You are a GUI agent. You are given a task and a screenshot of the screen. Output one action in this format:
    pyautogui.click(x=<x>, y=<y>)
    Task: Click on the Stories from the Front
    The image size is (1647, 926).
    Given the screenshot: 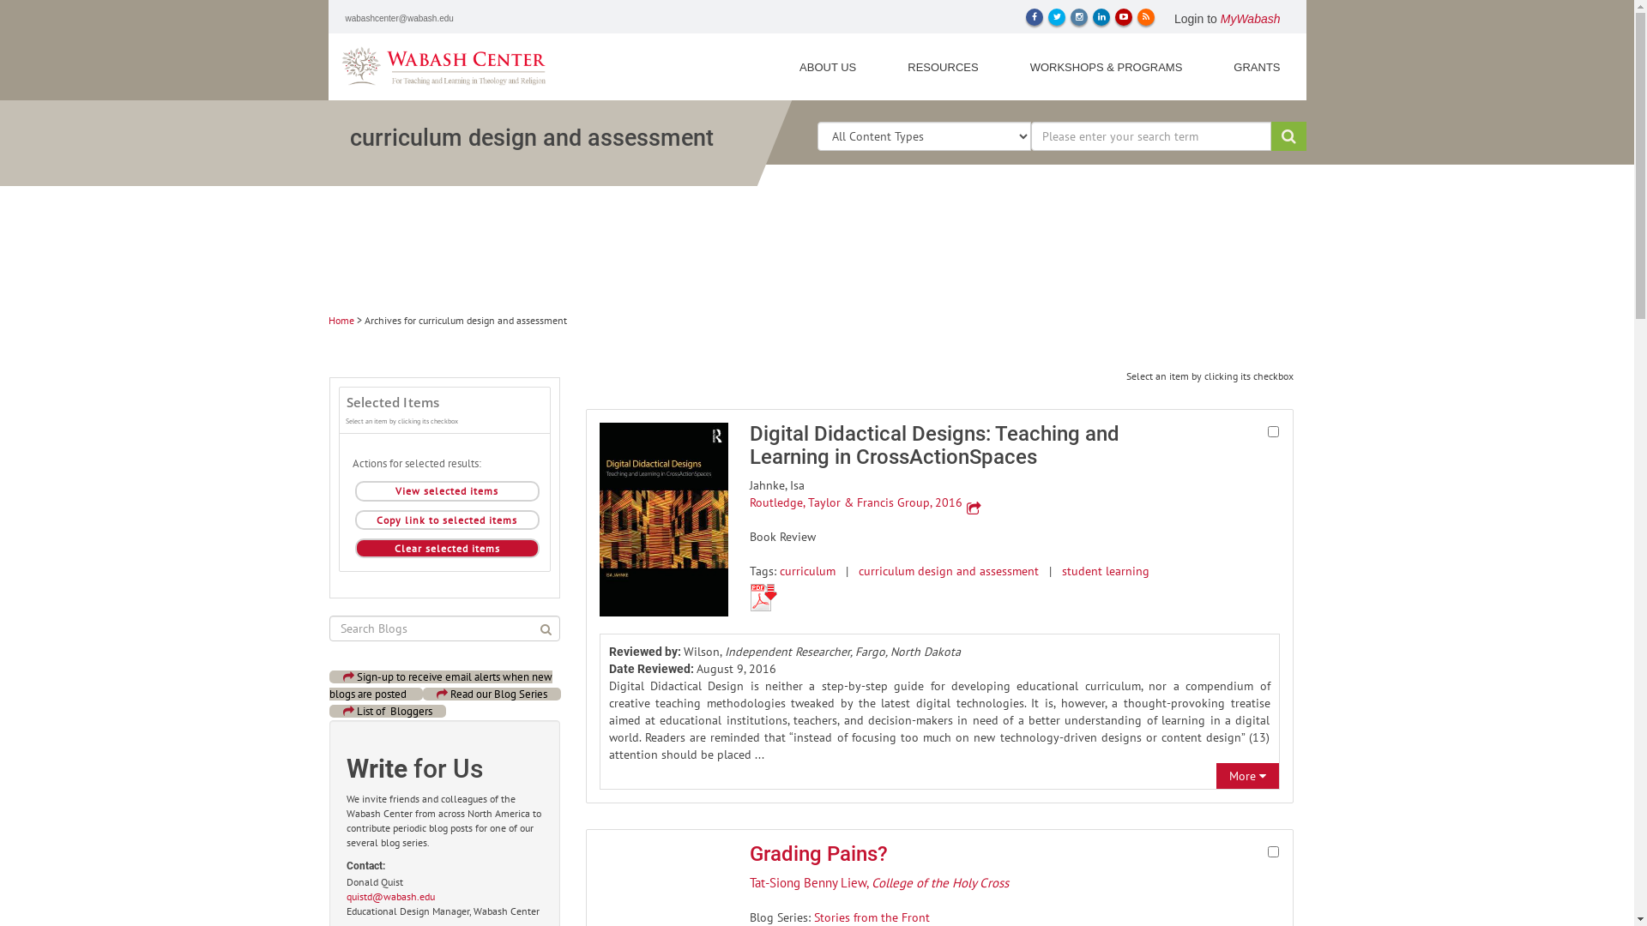 What is the action you would take?
    pyautogui.click(x=872, y=917)
    